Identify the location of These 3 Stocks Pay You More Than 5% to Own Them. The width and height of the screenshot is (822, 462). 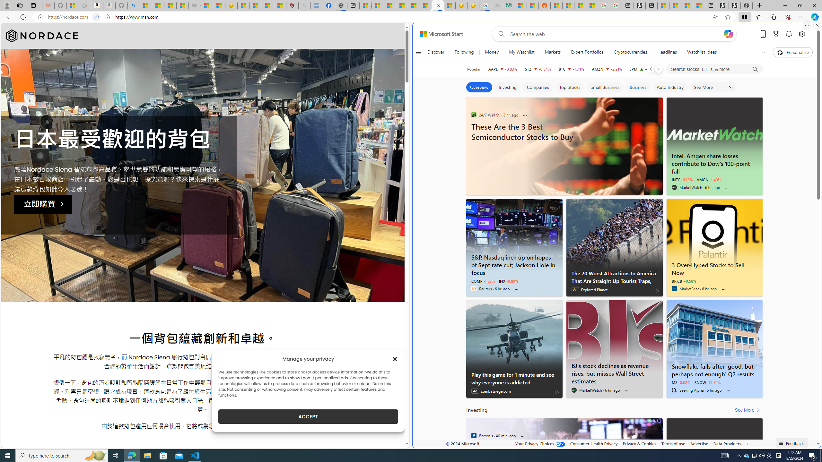
(699, 5).